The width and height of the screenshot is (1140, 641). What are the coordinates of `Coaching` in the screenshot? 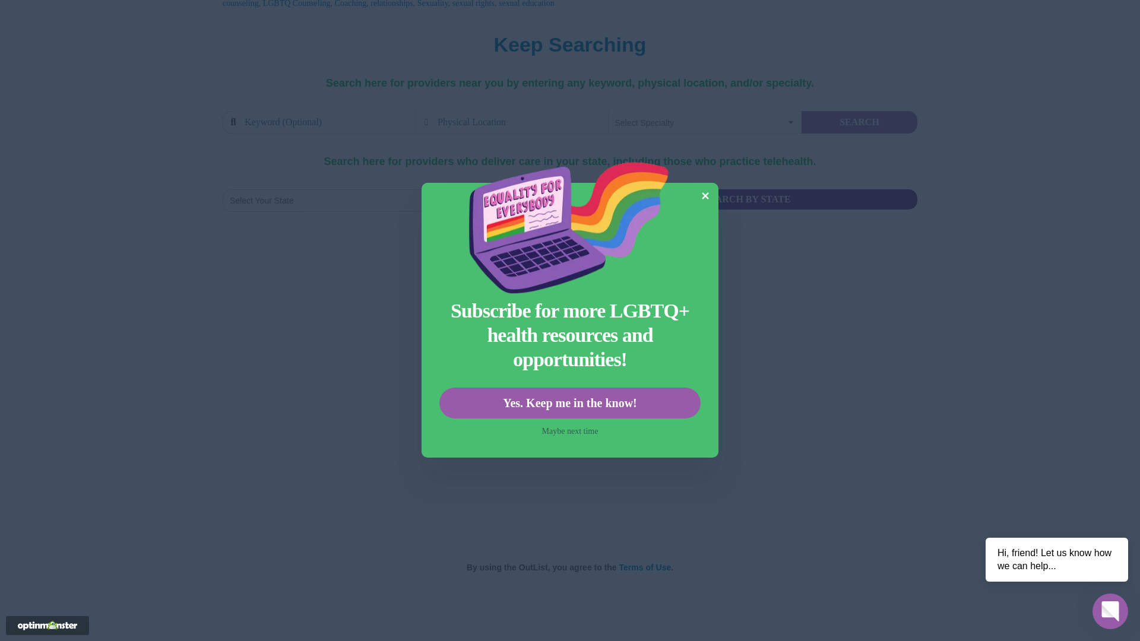 It's located at (351, 4).